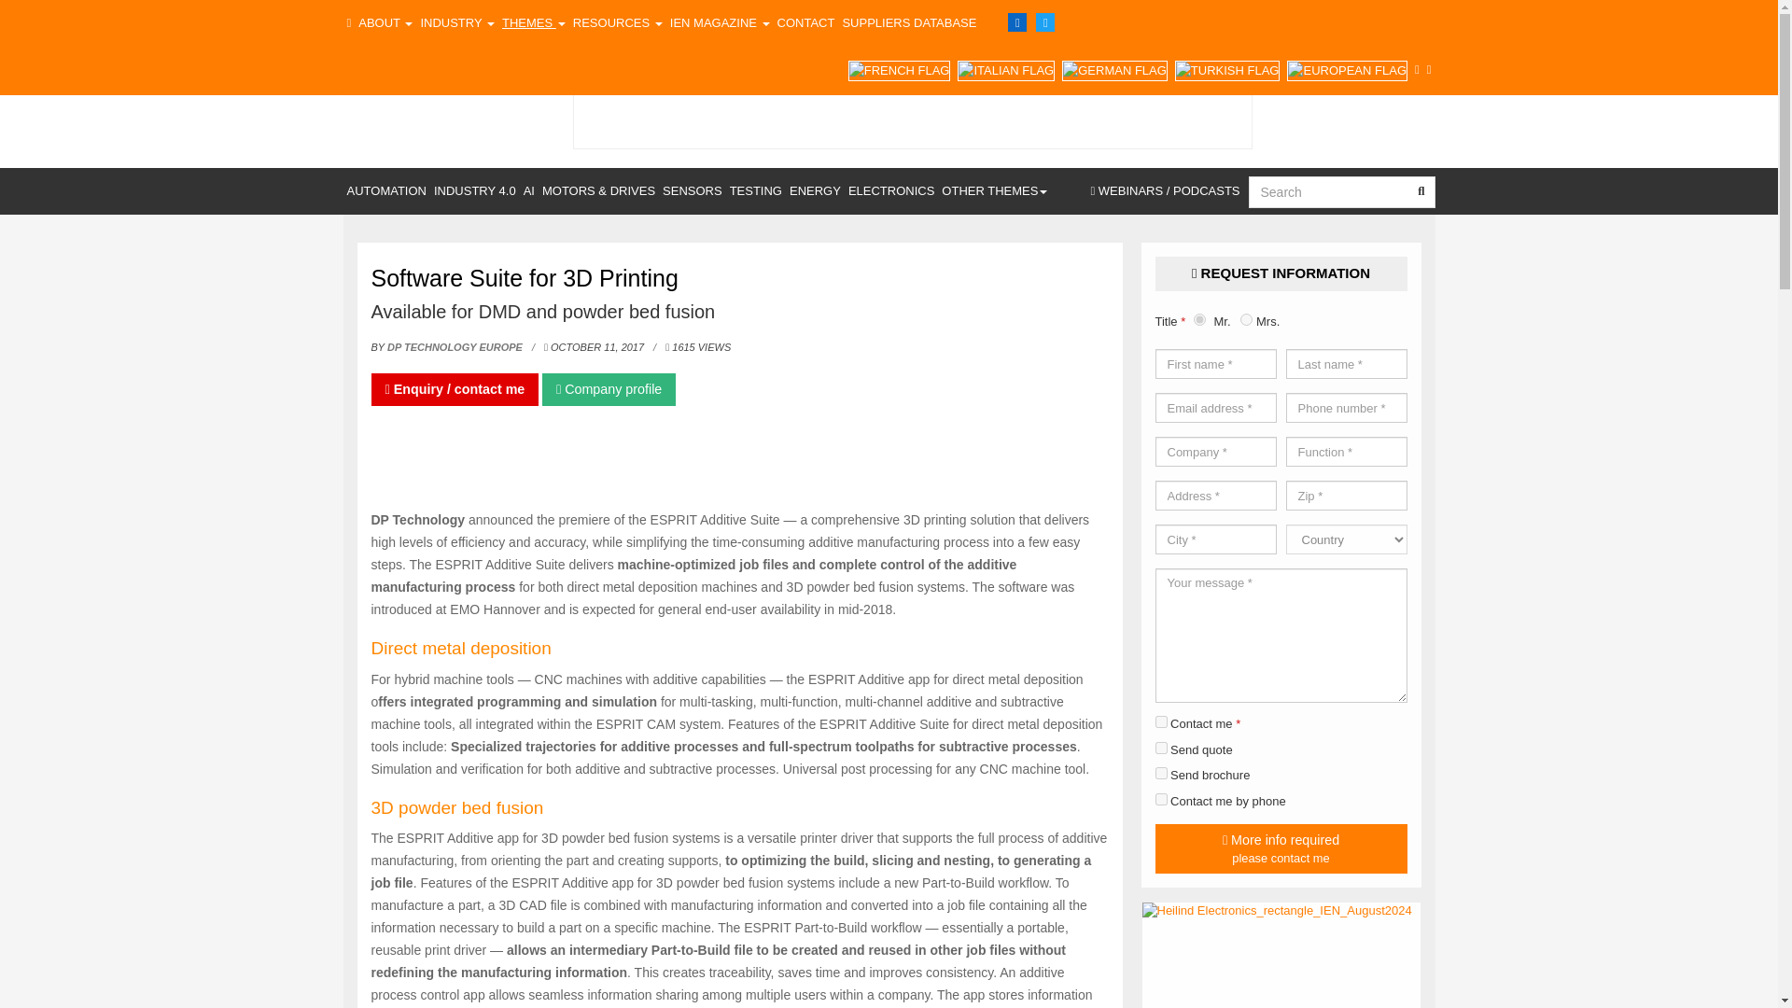 Image resolution: width=1792 pixels, height=1008 pixels. I want to click on IEN MAGAZINE, so click(721, 22).